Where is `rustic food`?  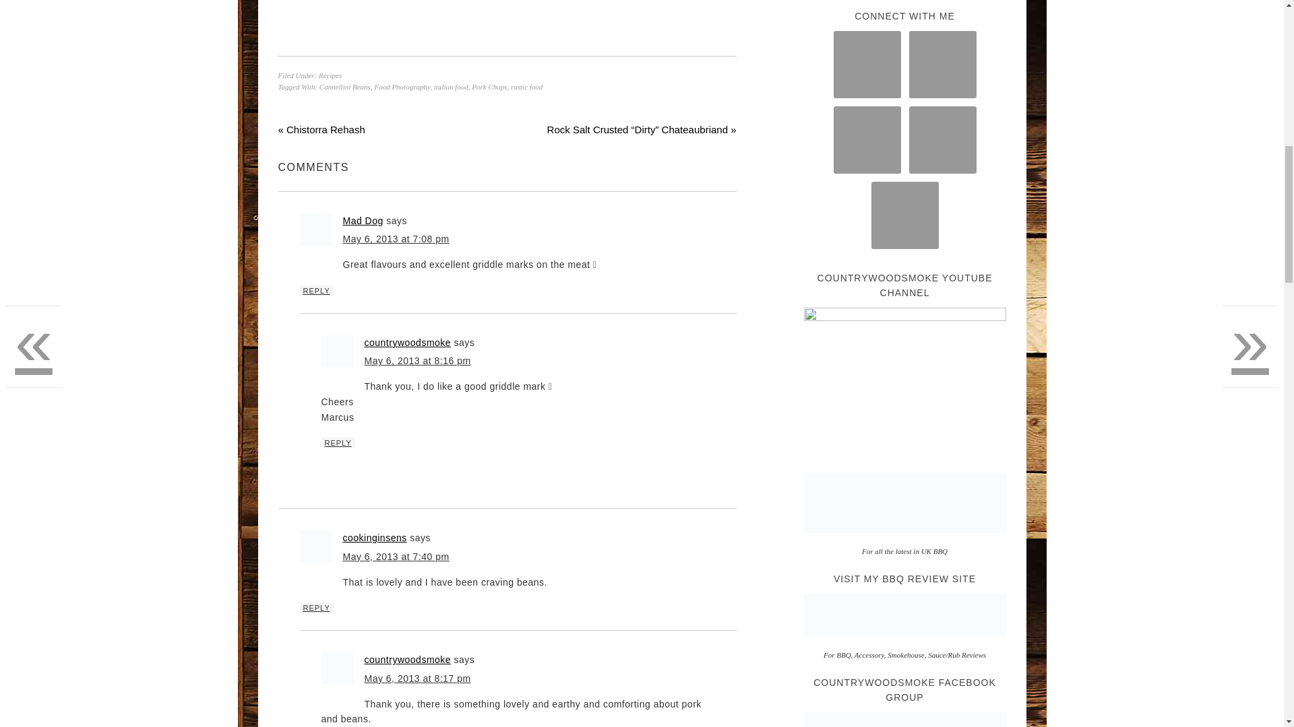 rustic food is located at coordinates (526, 87).